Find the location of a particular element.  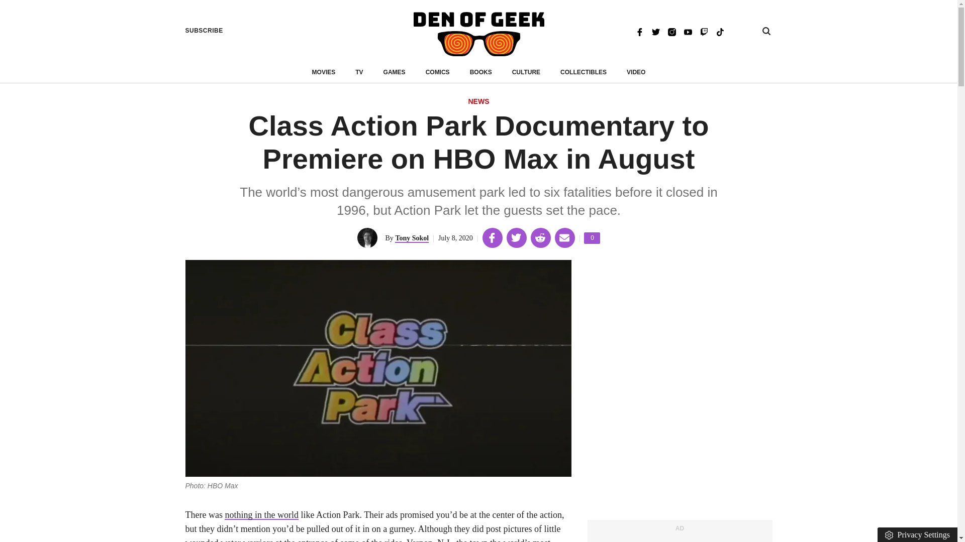

BOOKS is located at coordinates (592, 238).